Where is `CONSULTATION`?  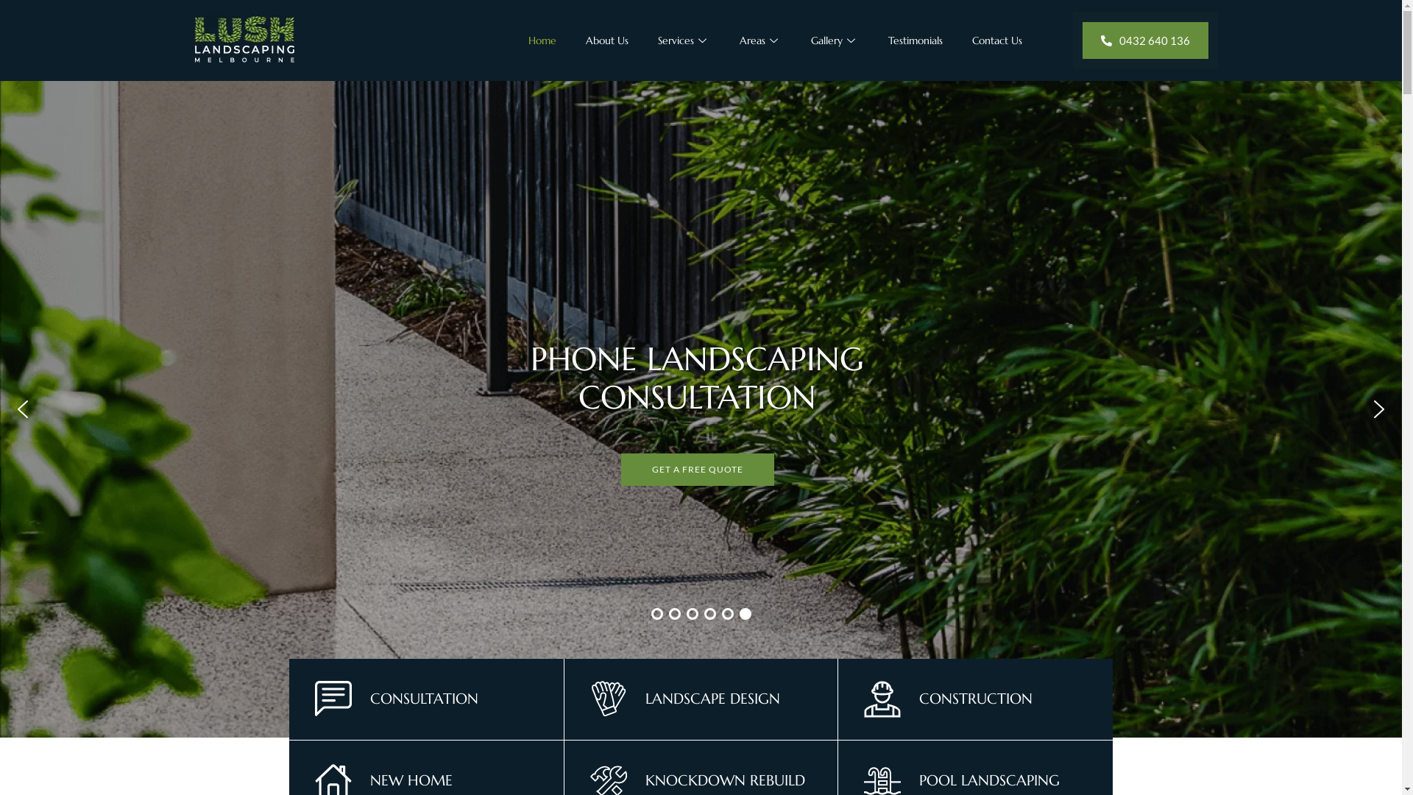 CONSULTATION is located at coordinates (424, 699).